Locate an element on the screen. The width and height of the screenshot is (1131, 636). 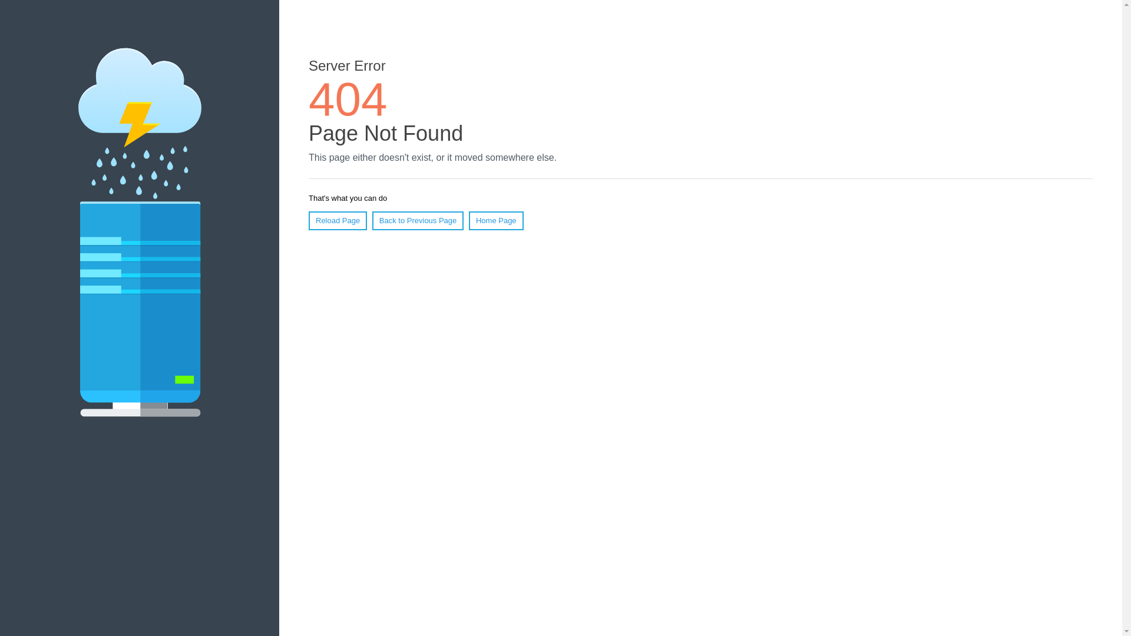
Reload Page is located at coordinates (338, 220).